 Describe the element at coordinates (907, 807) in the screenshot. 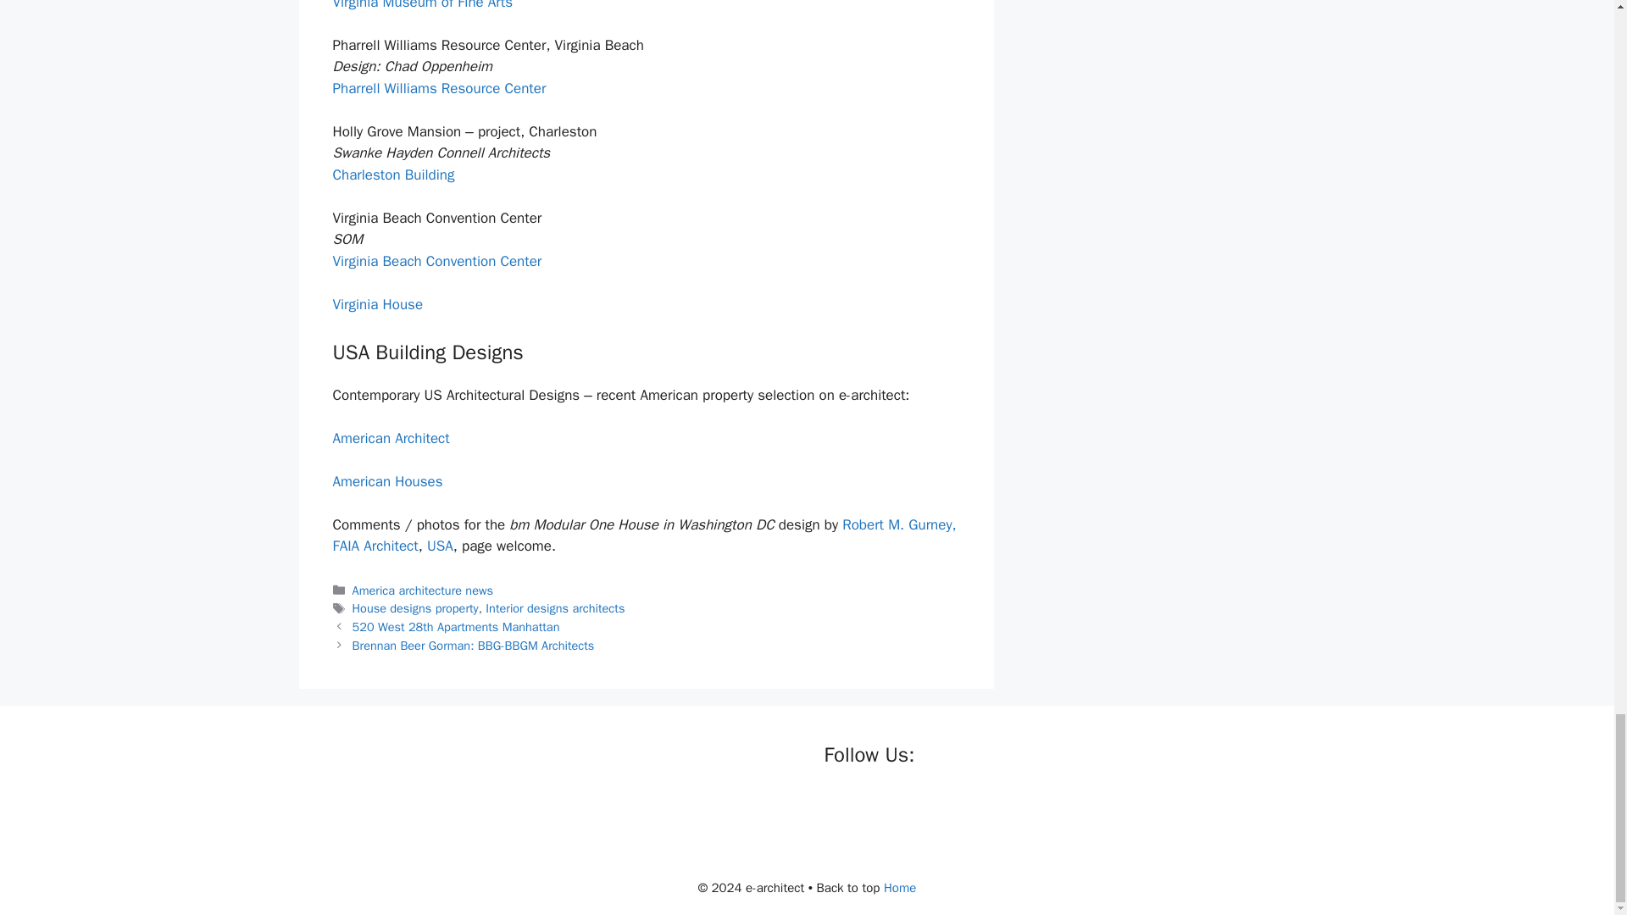

I see `linkedin` at that location.